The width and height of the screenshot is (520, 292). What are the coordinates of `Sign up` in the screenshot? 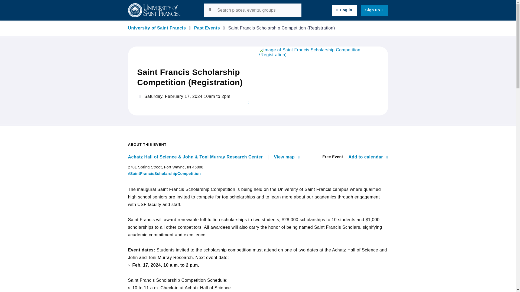 It's located at (374, 10).